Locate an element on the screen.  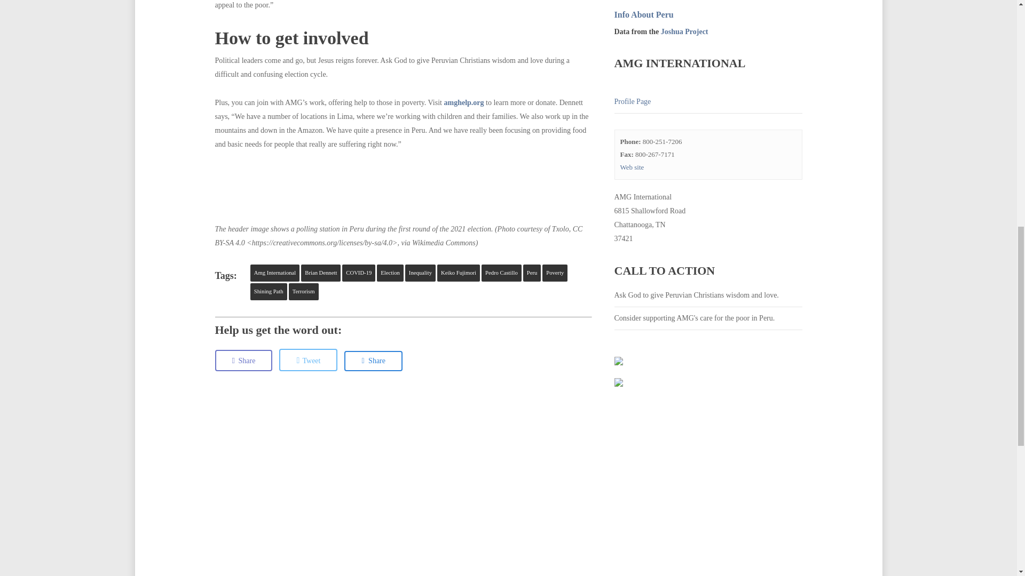
Share this is located at coordinates (243, 360).